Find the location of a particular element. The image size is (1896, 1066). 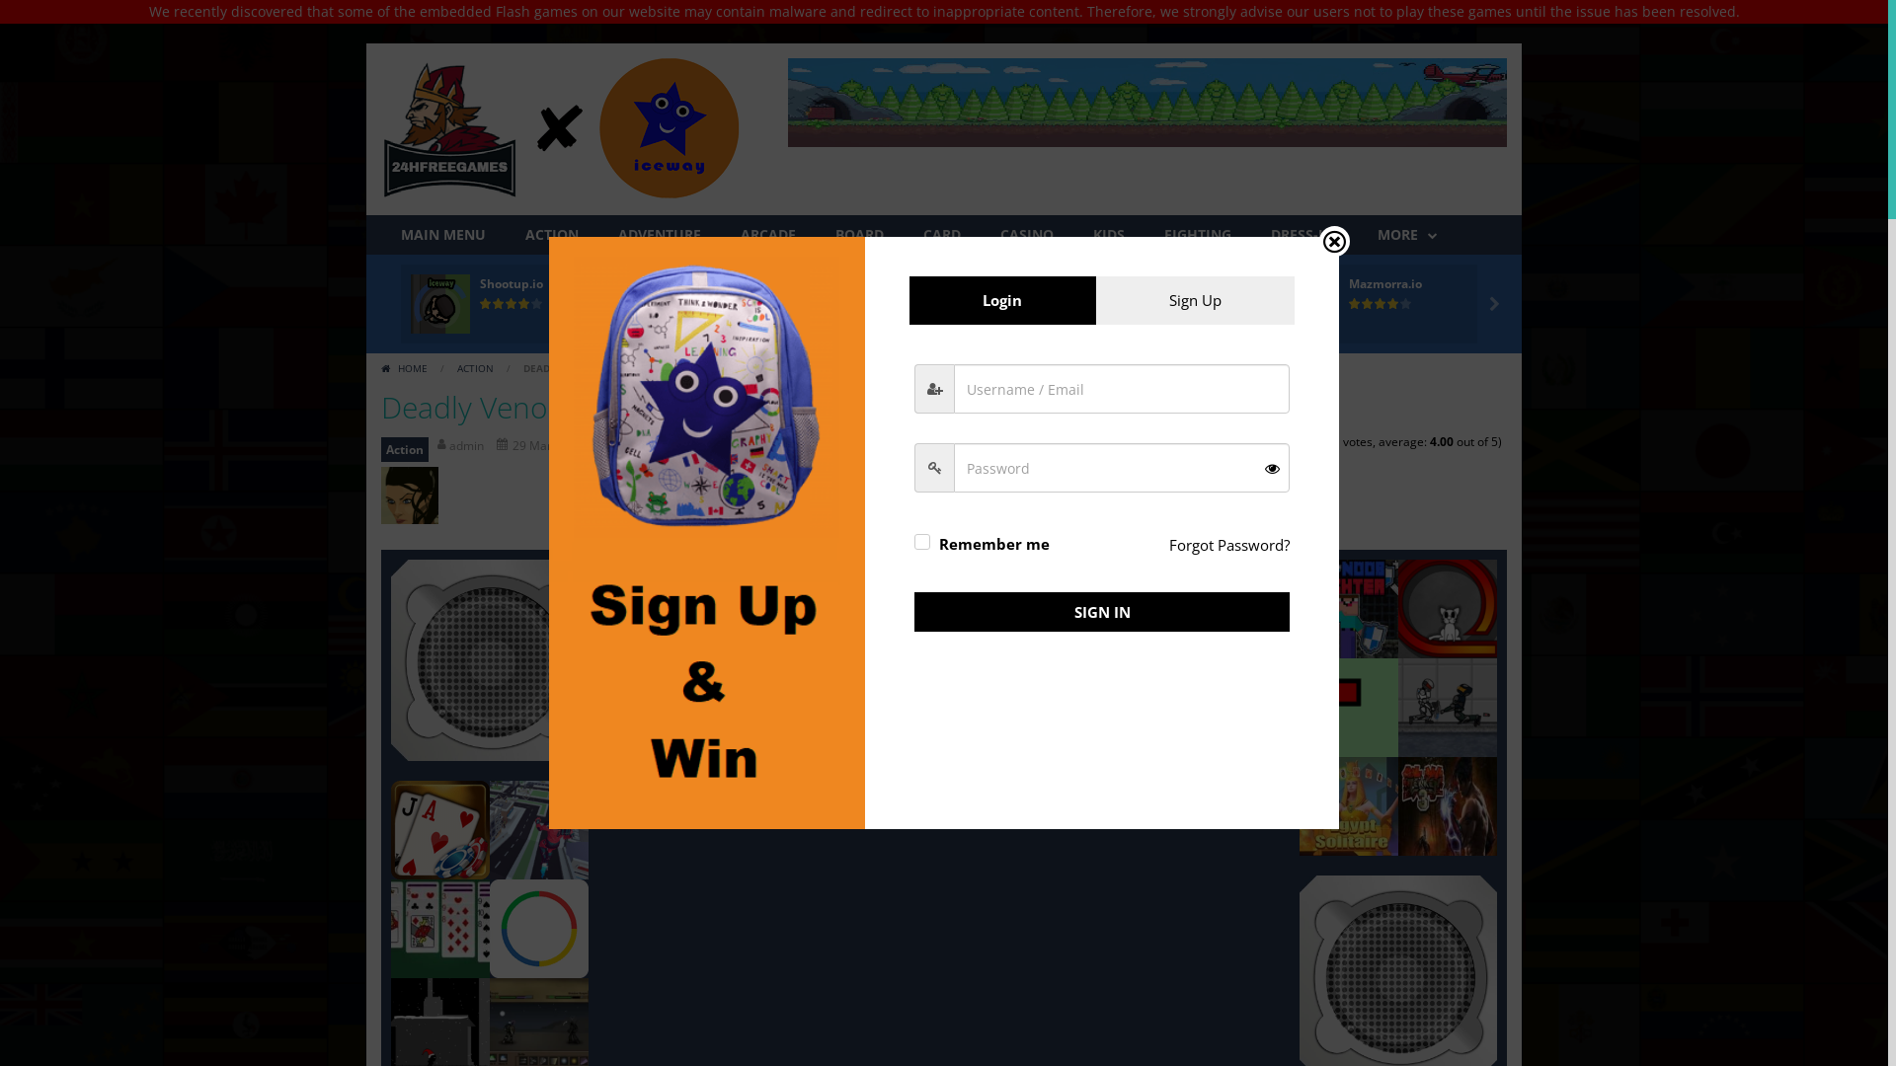

Color Circle is located at coordinates (539, 926).